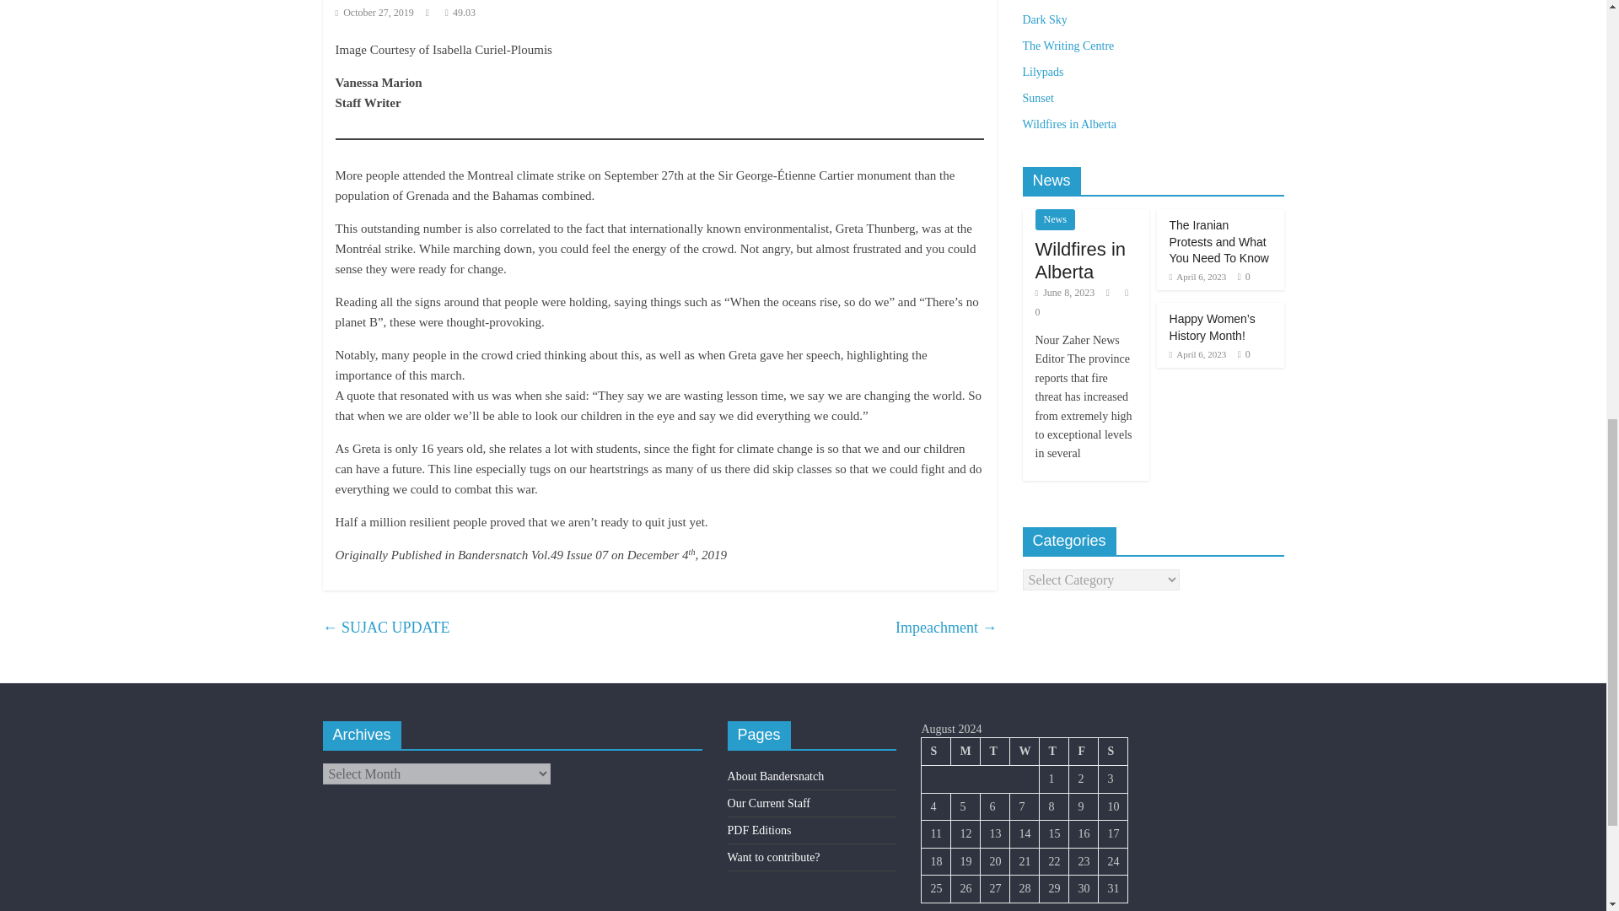  Describe the element at coordinates (374, 12) in the screenshot. I see `October 27, 2019` at that location.